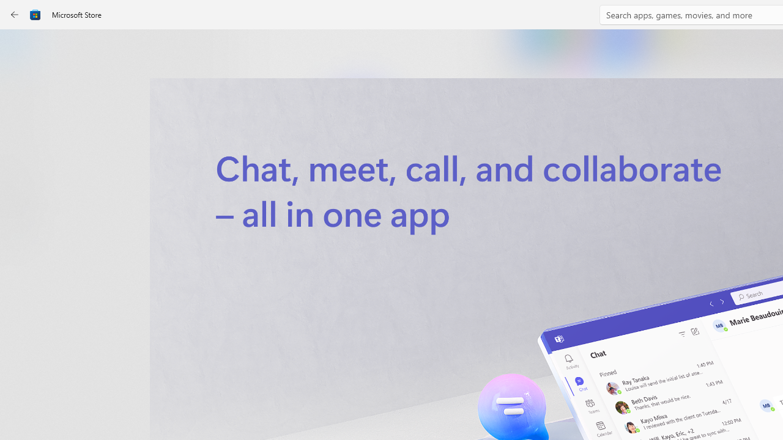 Image resolution: width=783 pixels, height=440 pixels. Describe the element at coordinates (15, 15) in the screenshot. I see `Back` at that location.